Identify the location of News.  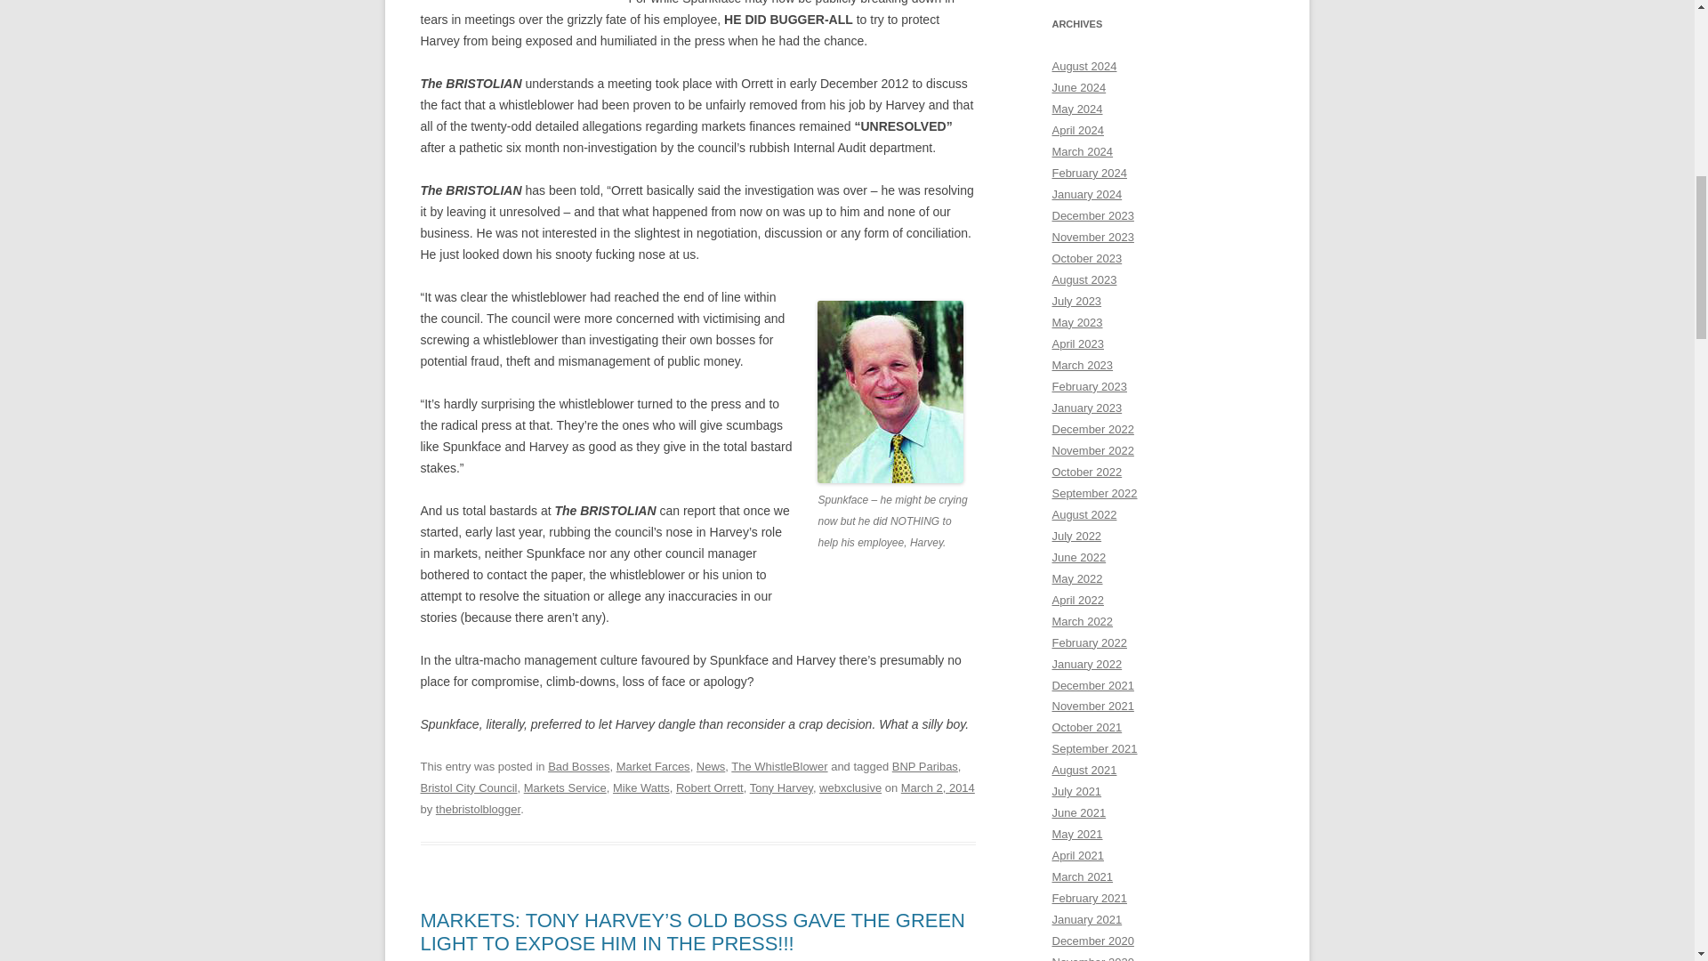
(710, 767).